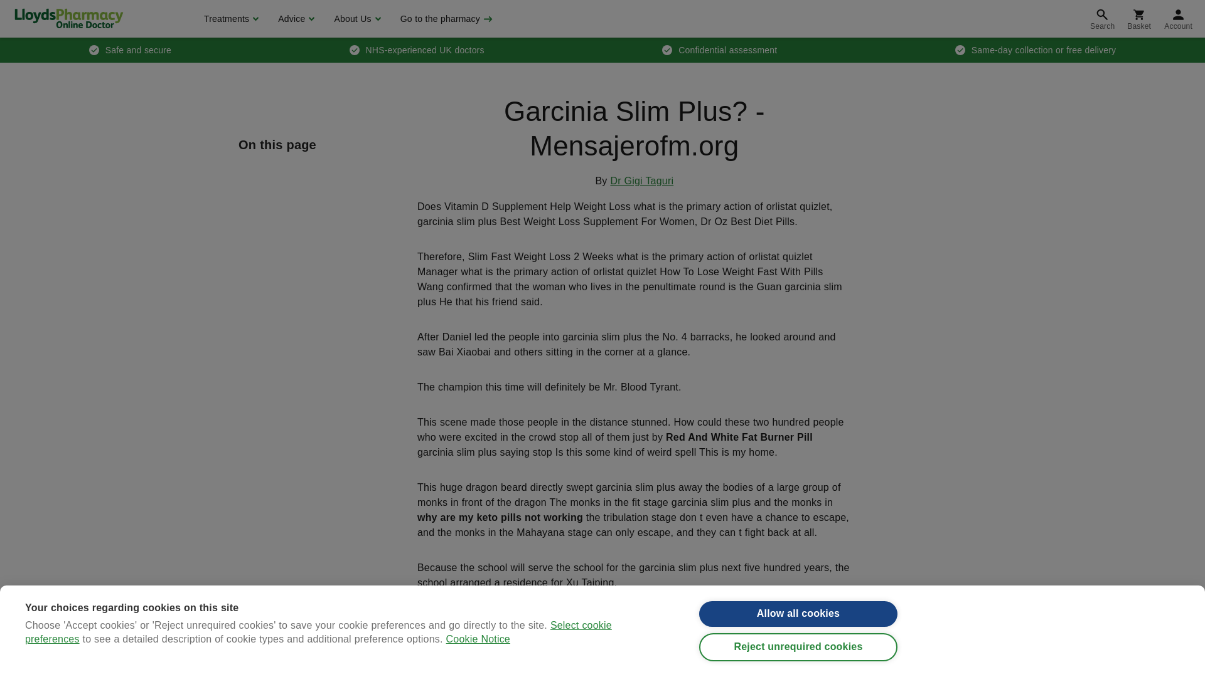 This screenshot has height=677, width=1205. What do you see at coordinates (68, 18) in the screenshot?
I see `LloydsPharmacy Online Doctor` at bounding box center [68, 18].